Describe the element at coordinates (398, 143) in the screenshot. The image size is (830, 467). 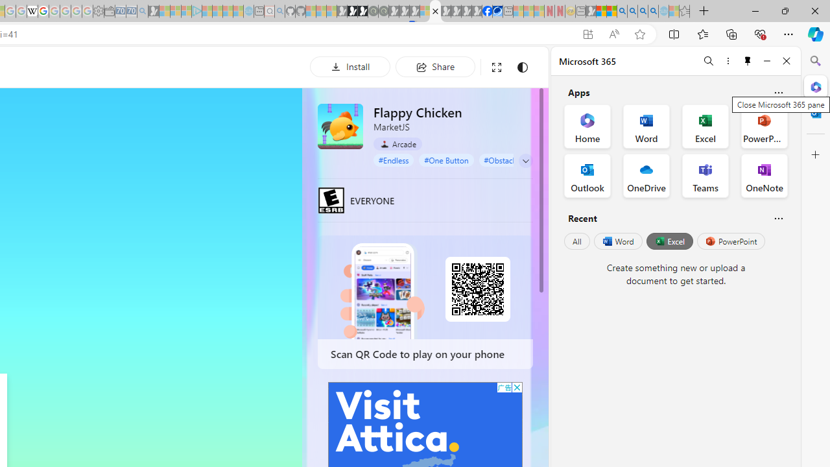
I see `Arcade` at that location.